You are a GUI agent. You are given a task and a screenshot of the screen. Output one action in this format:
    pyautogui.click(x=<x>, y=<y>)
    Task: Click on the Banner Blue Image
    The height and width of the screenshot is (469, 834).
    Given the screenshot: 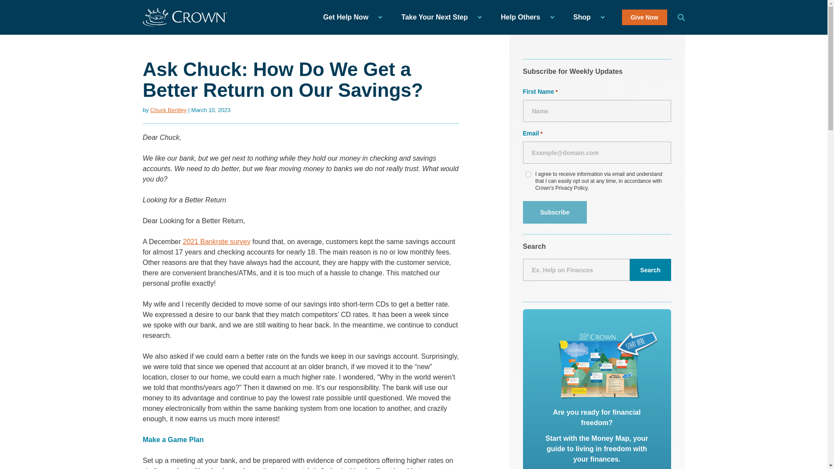 What is the action you would take?
    pyautogui.click(x=609, y=364)
    